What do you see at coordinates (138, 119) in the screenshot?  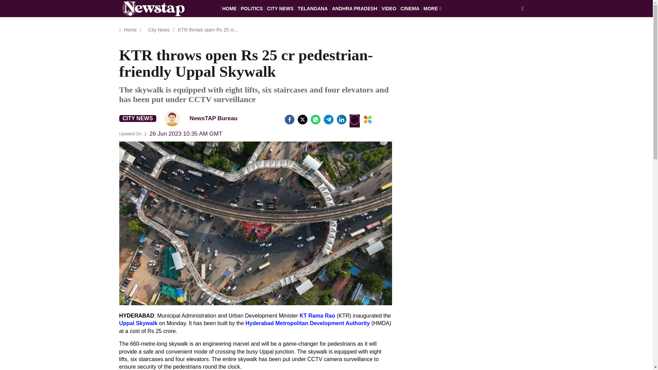 I see `CITY NEWS` at bounding box center [138, 119].